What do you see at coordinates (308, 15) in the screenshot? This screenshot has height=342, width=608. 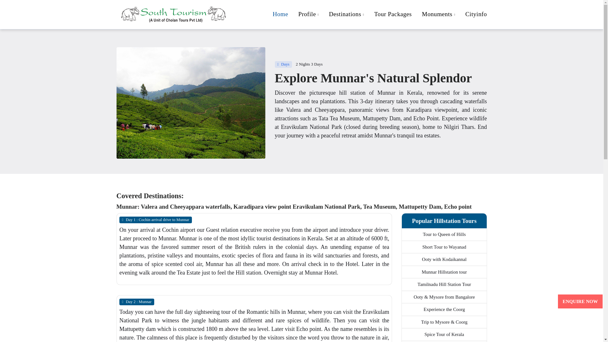 I see `Profile` at bounding box center [308, 15].